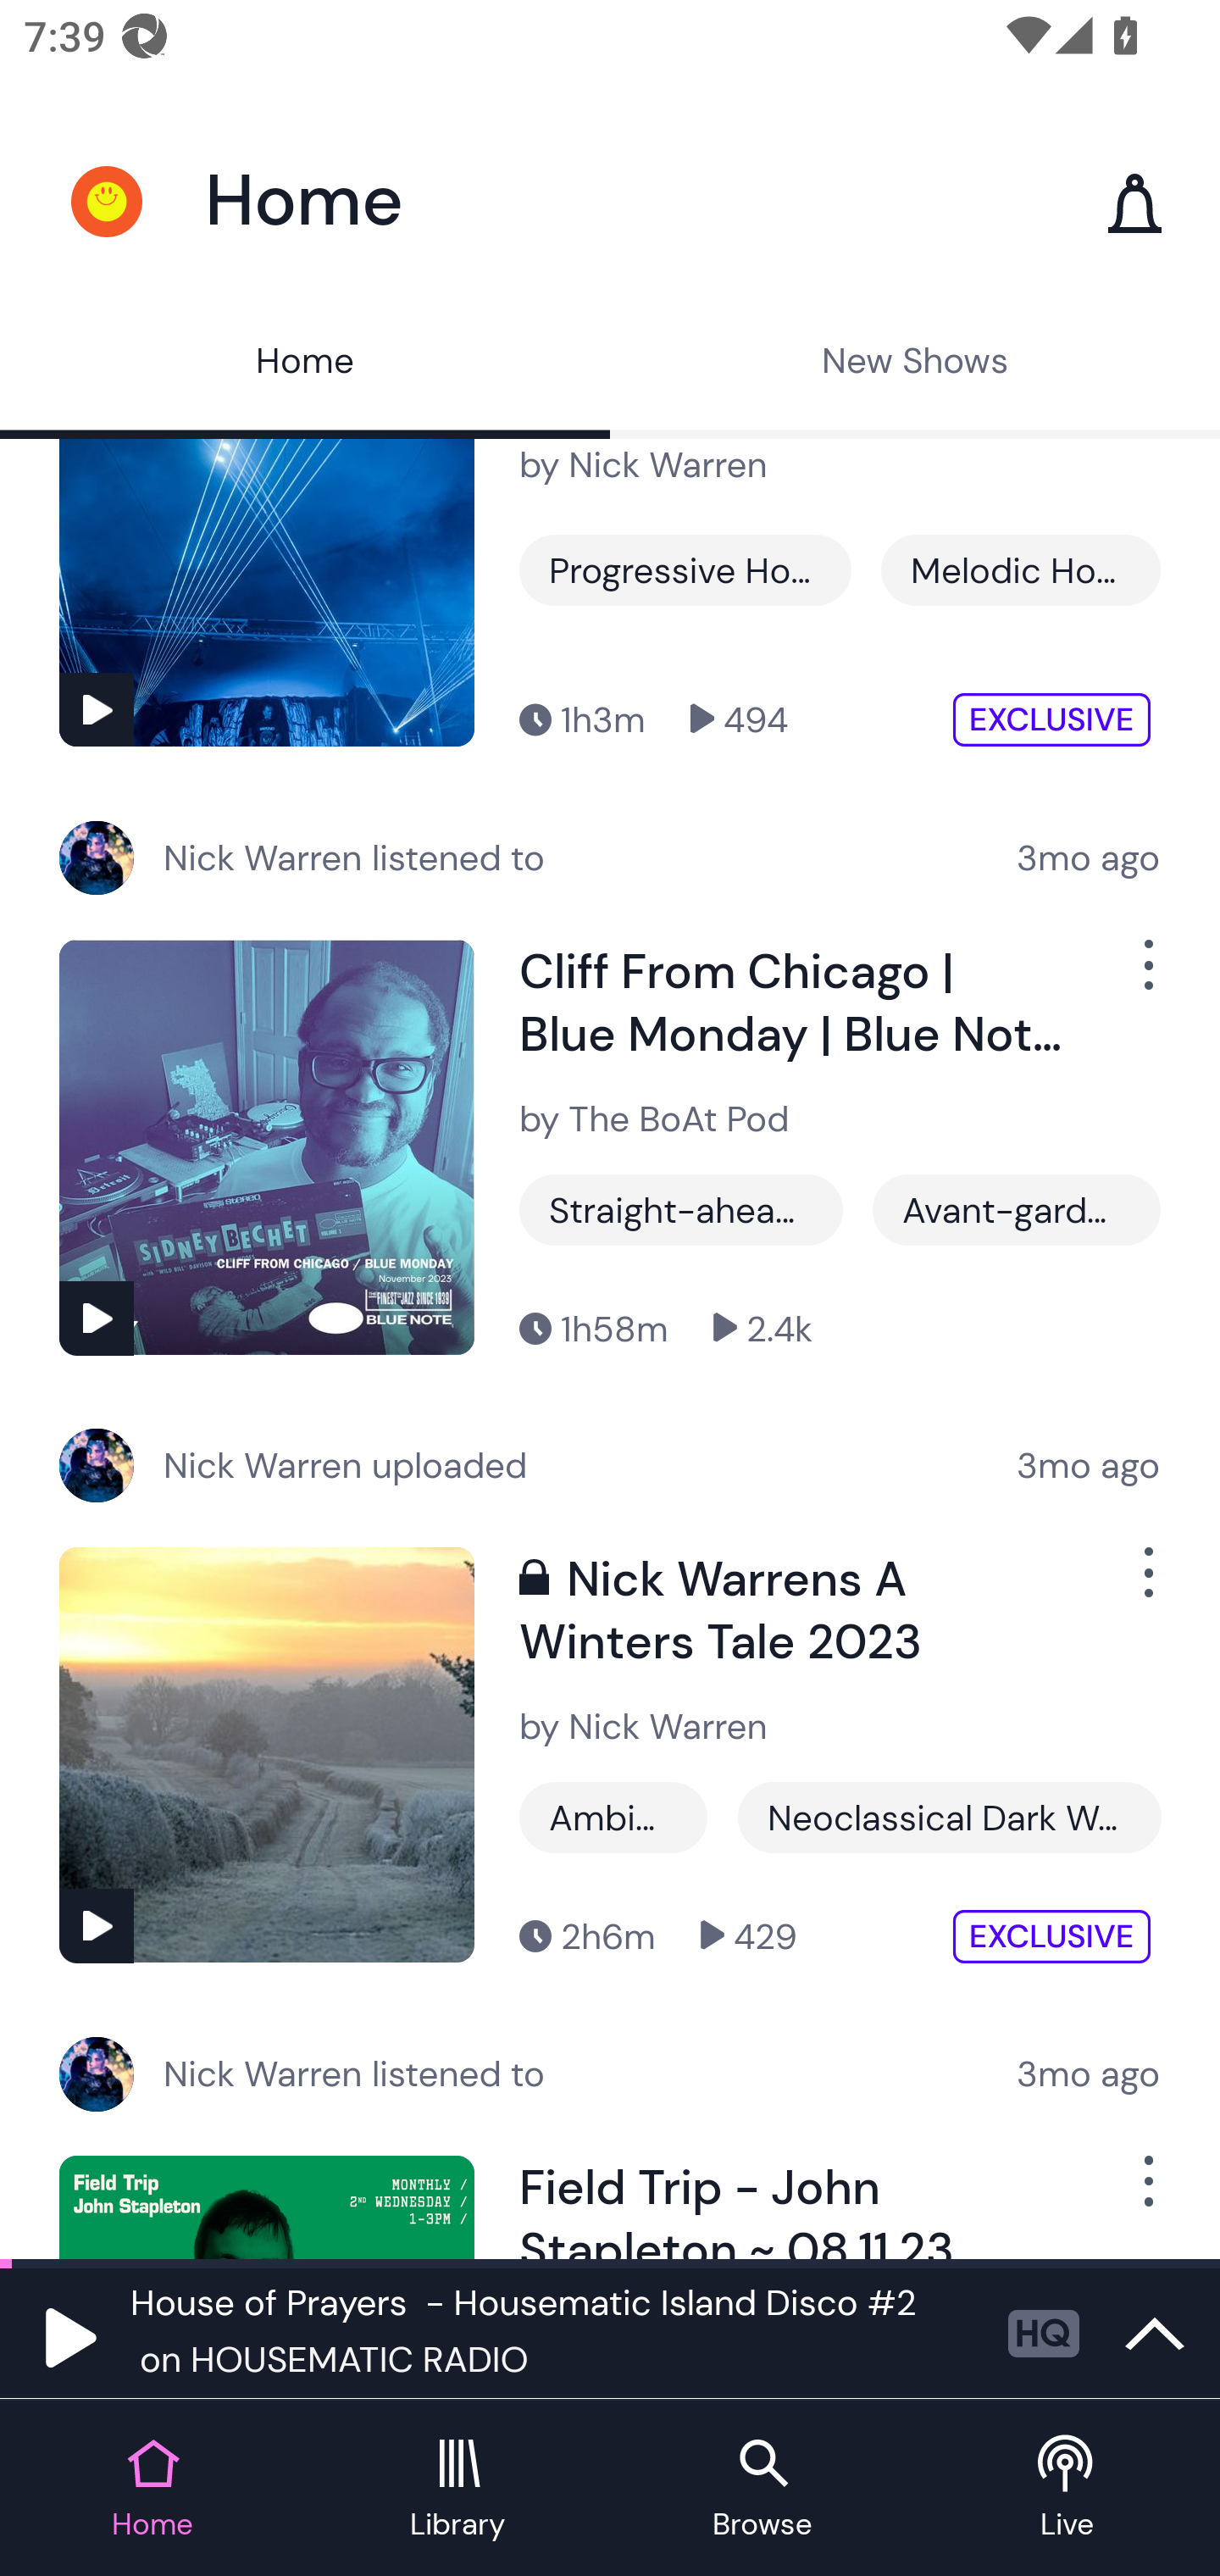  Describe the element at coordinates (685, 570) in the screenshot. I see `Progressive House` at that location.